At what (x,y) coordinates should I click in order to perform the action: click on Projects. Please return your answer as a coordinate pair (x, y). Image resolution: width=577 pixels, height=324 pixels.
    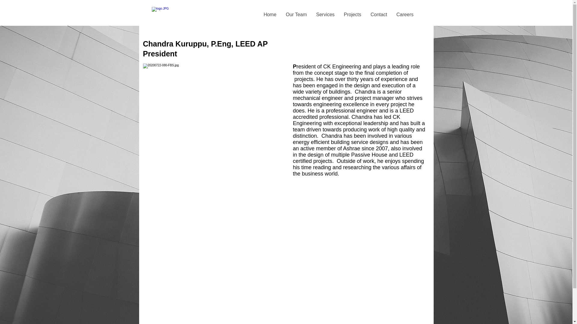
    Looking at the image, I should click on (352, 14).